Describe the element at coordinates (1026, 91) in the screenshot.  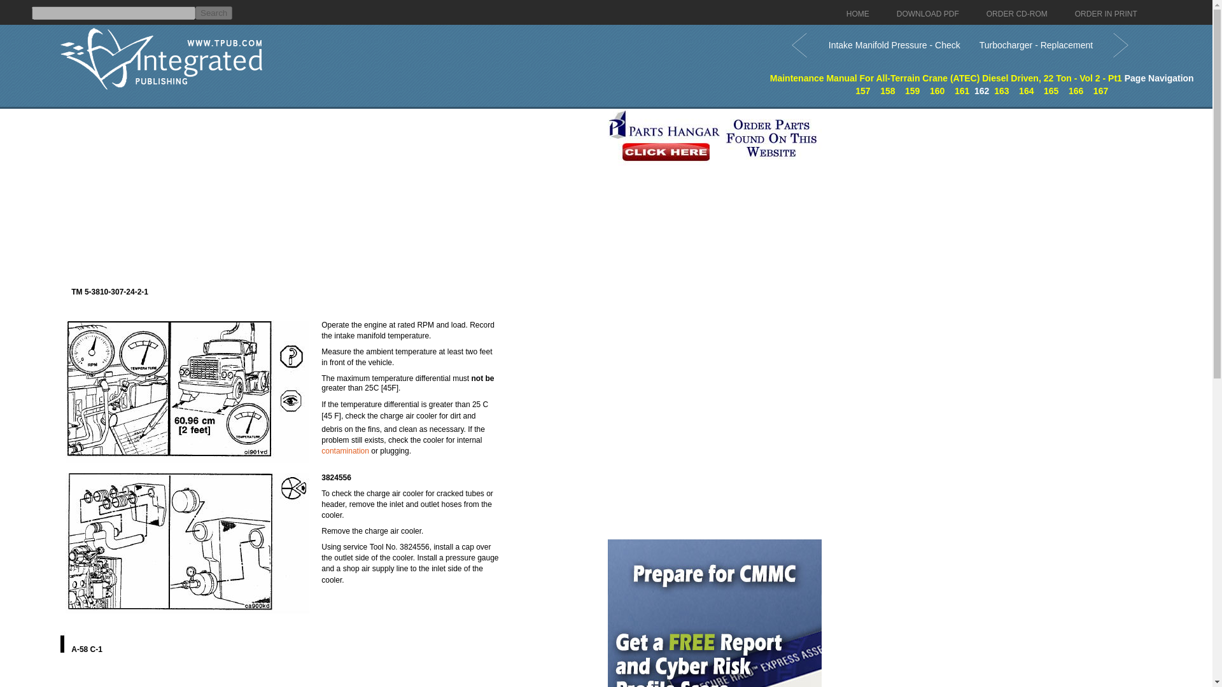
I see `164` at that location.